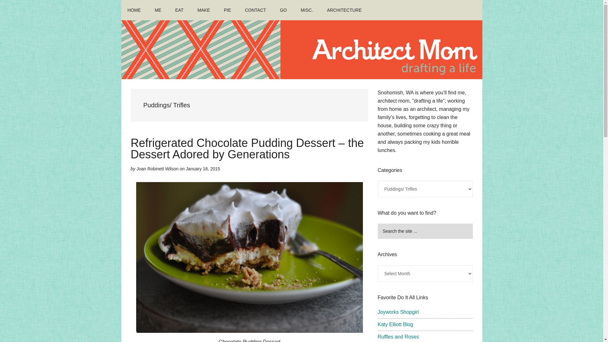 This screenshot has width=608, height=342. Describe the element at coordinates (398, 312) in the screenshot. I see `Joyworks Shopgirl` at that location.